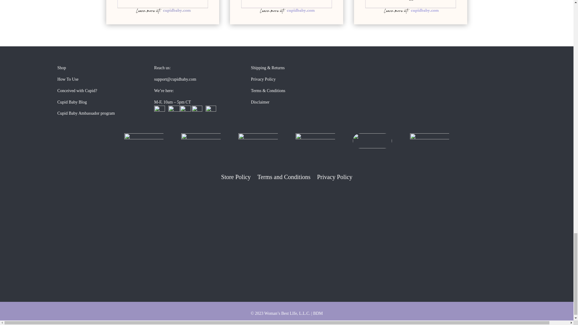 The image size is (578, 325). Describe the element at coordinates (197, 110) in the screenshot. I see `CupidBaby Conception Cup on YouTube` at that location.